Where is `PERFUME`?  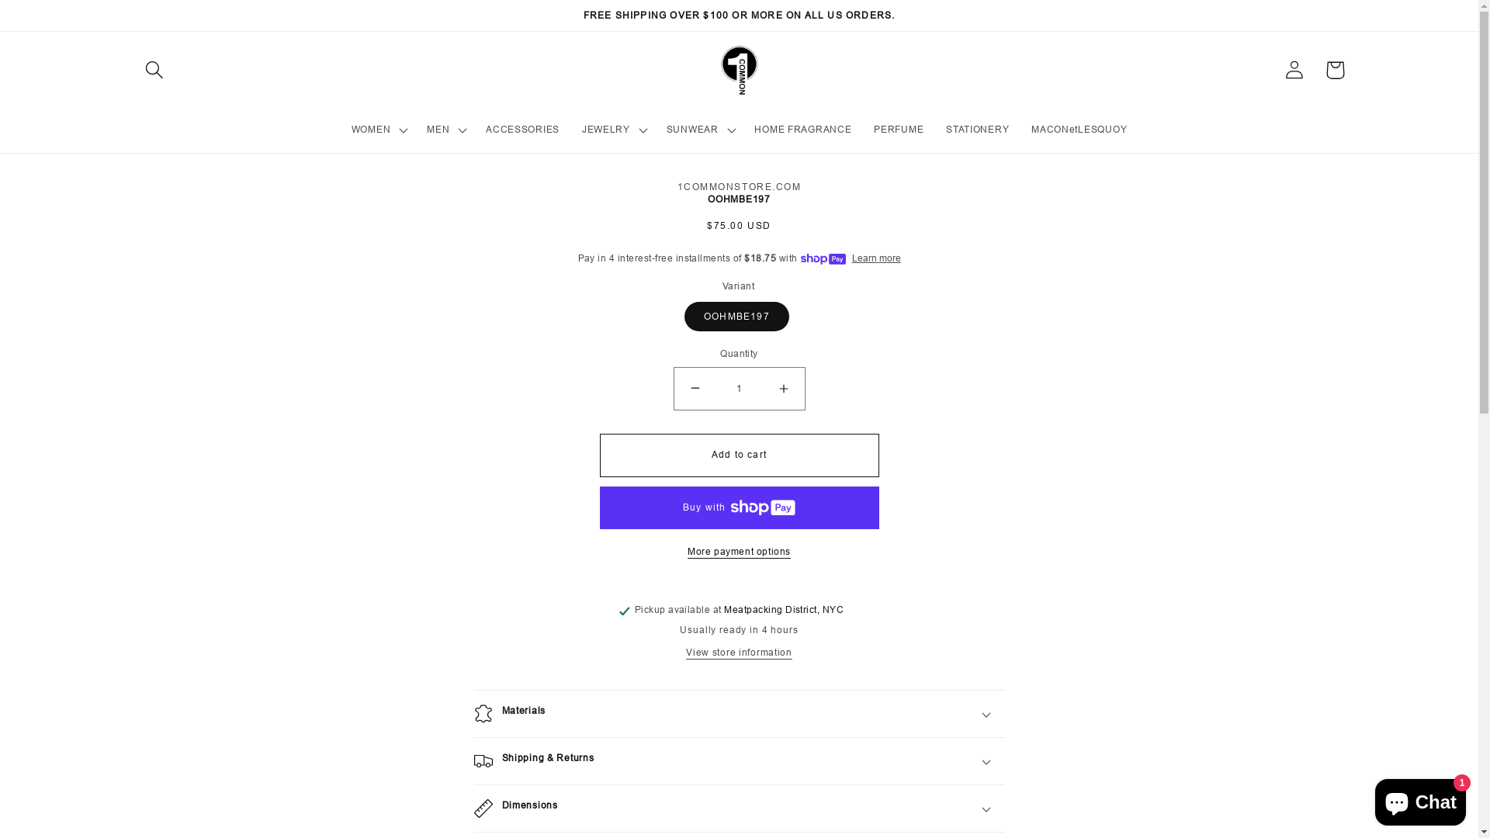
PERFUME is located at coordinates (899, 130).